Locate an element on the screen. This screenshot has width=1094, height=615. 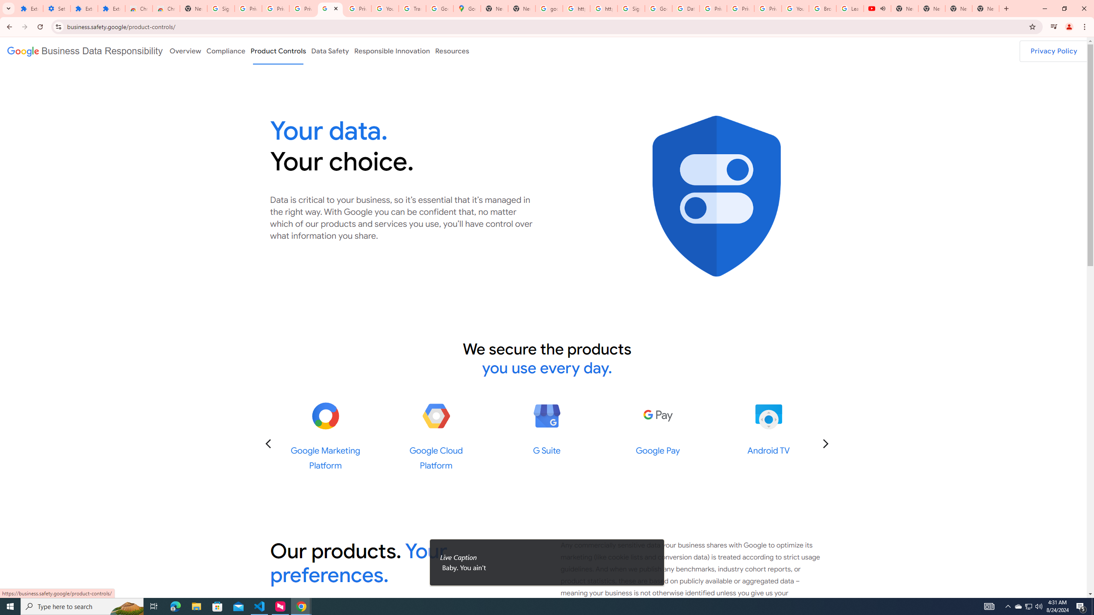
New Tab is located at coordinates (985, 9).